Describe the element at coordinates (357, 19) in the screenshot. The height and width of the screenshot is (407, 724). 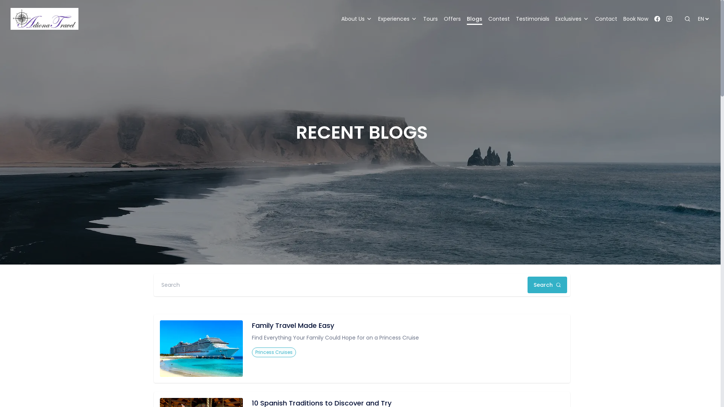
I see `About Us` at that location.